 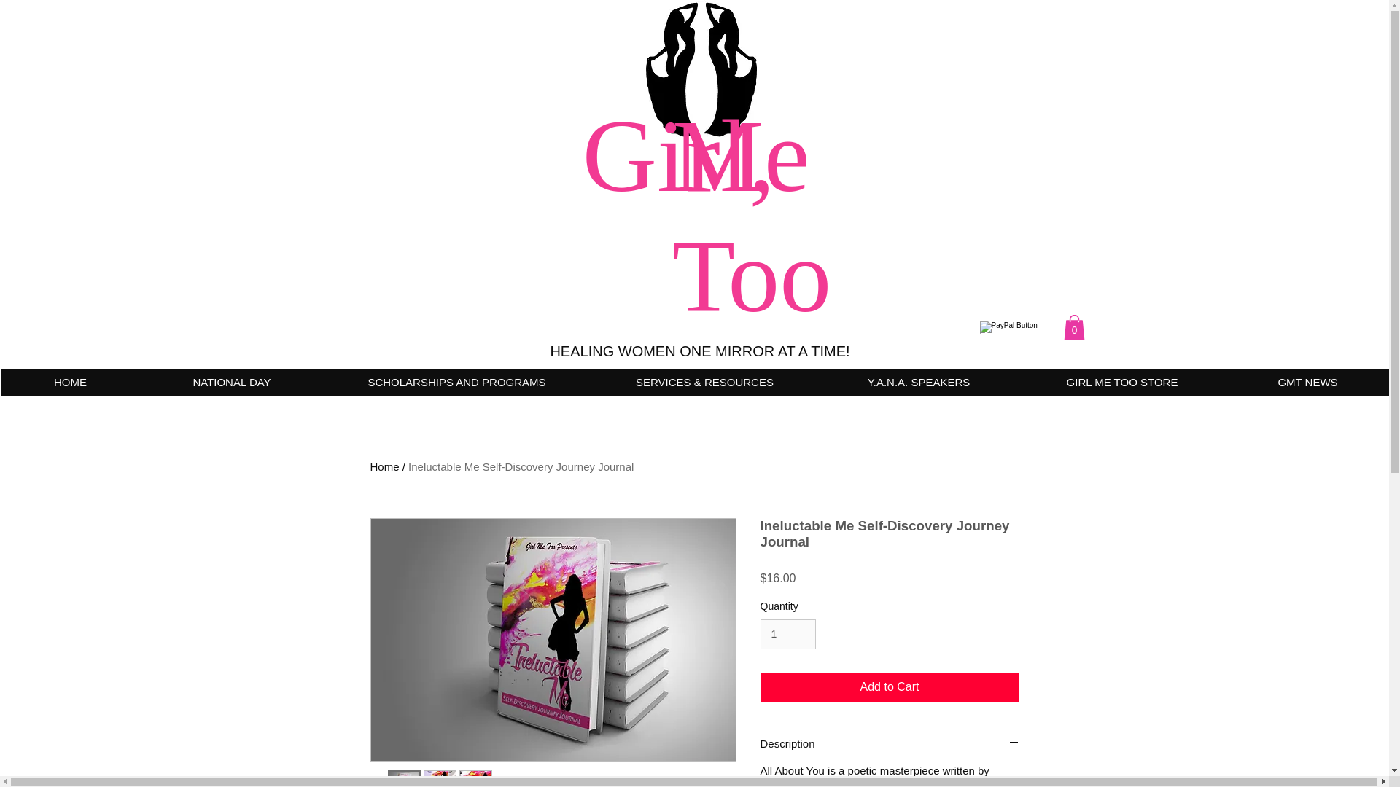 What do you see at coordinates (890, 743) in the screenshot?
I see `Description` at bounding box center [890, 743].